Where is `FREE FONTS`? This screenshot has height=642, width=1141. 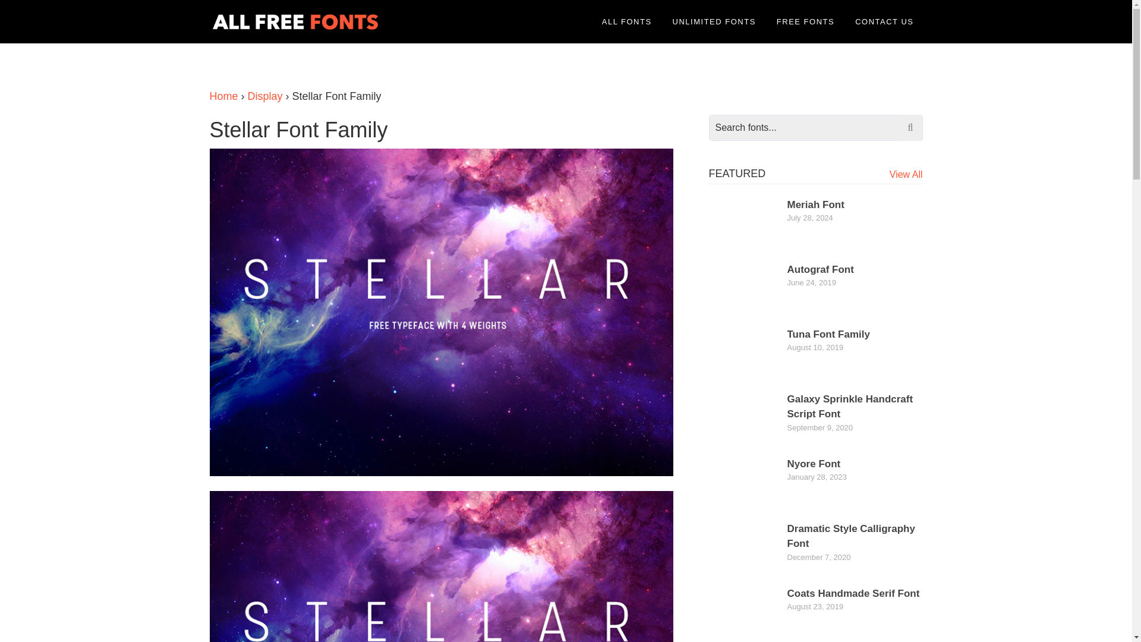 FREE FONTS is located at coordinates (805, 21).